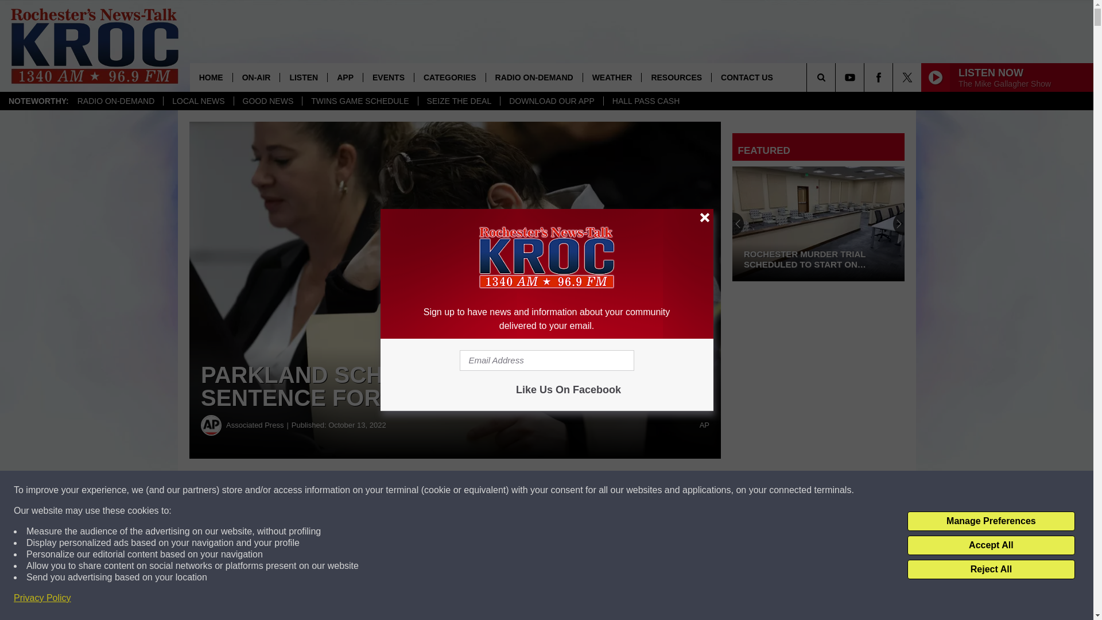  What do you see at coordinates (267, 101) in the screenshot?
I see `GOOD NEWS` at bounding box center [267, 101].